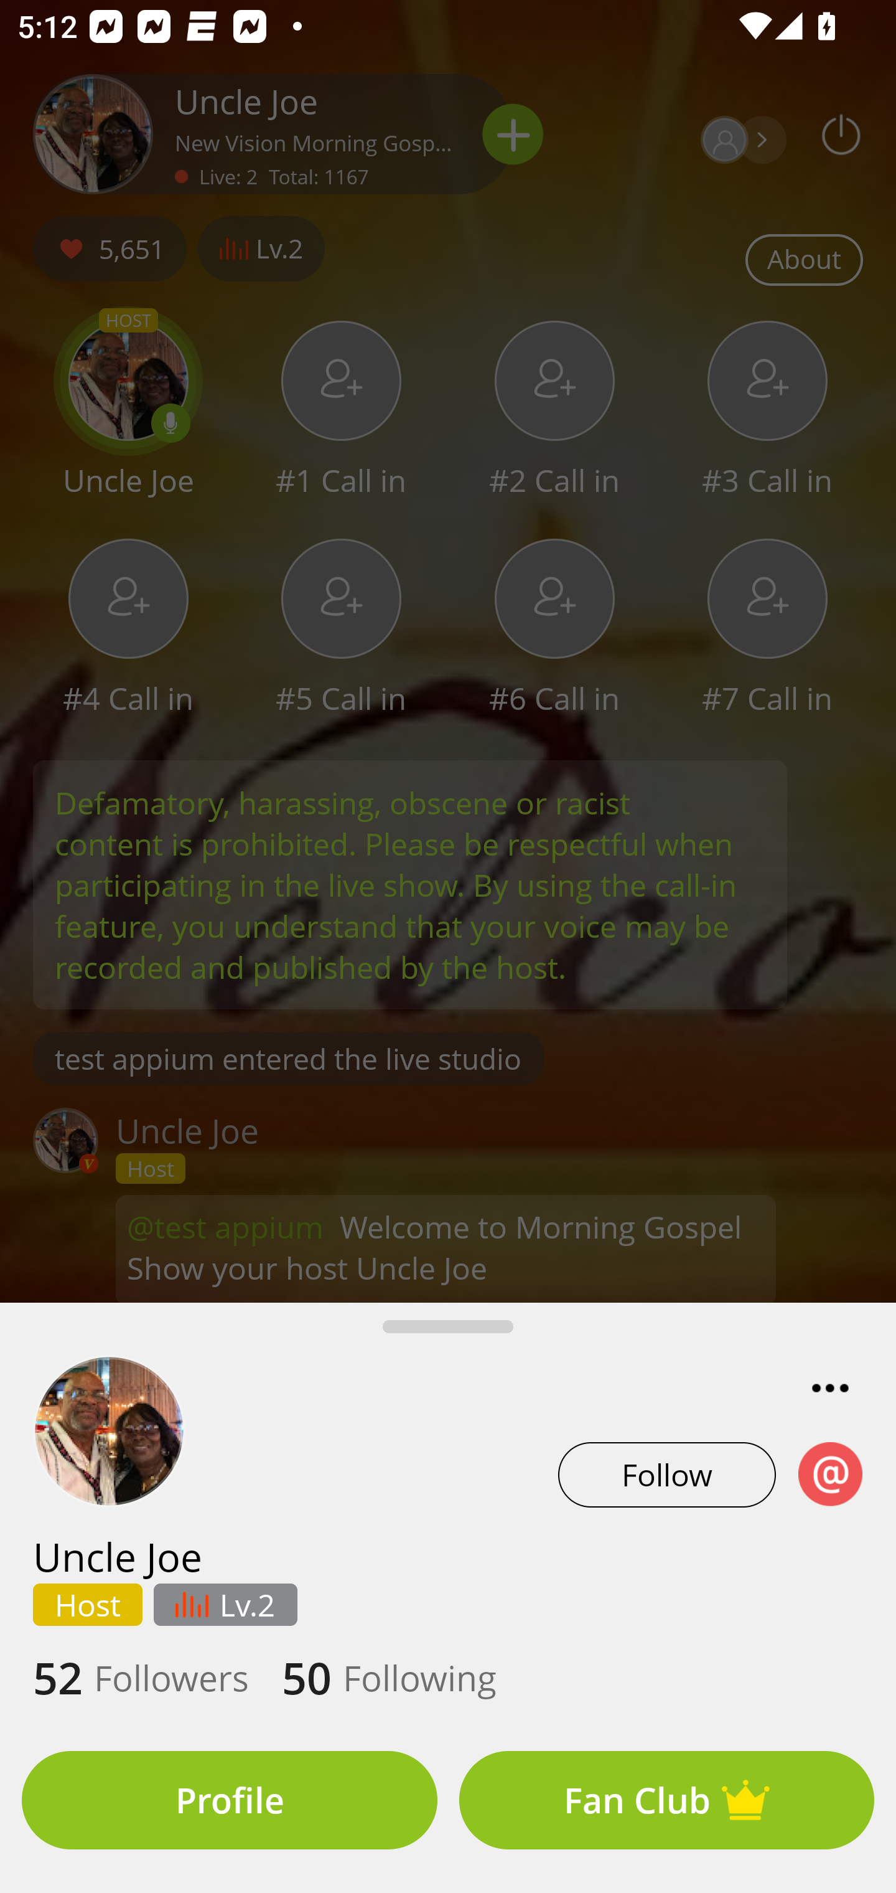 This screenshot has height=1893, width=896. What do you see at coordinates (666, 1800) in the screenshot?
I see `Fan Club` at bounding box center [666, 1800].